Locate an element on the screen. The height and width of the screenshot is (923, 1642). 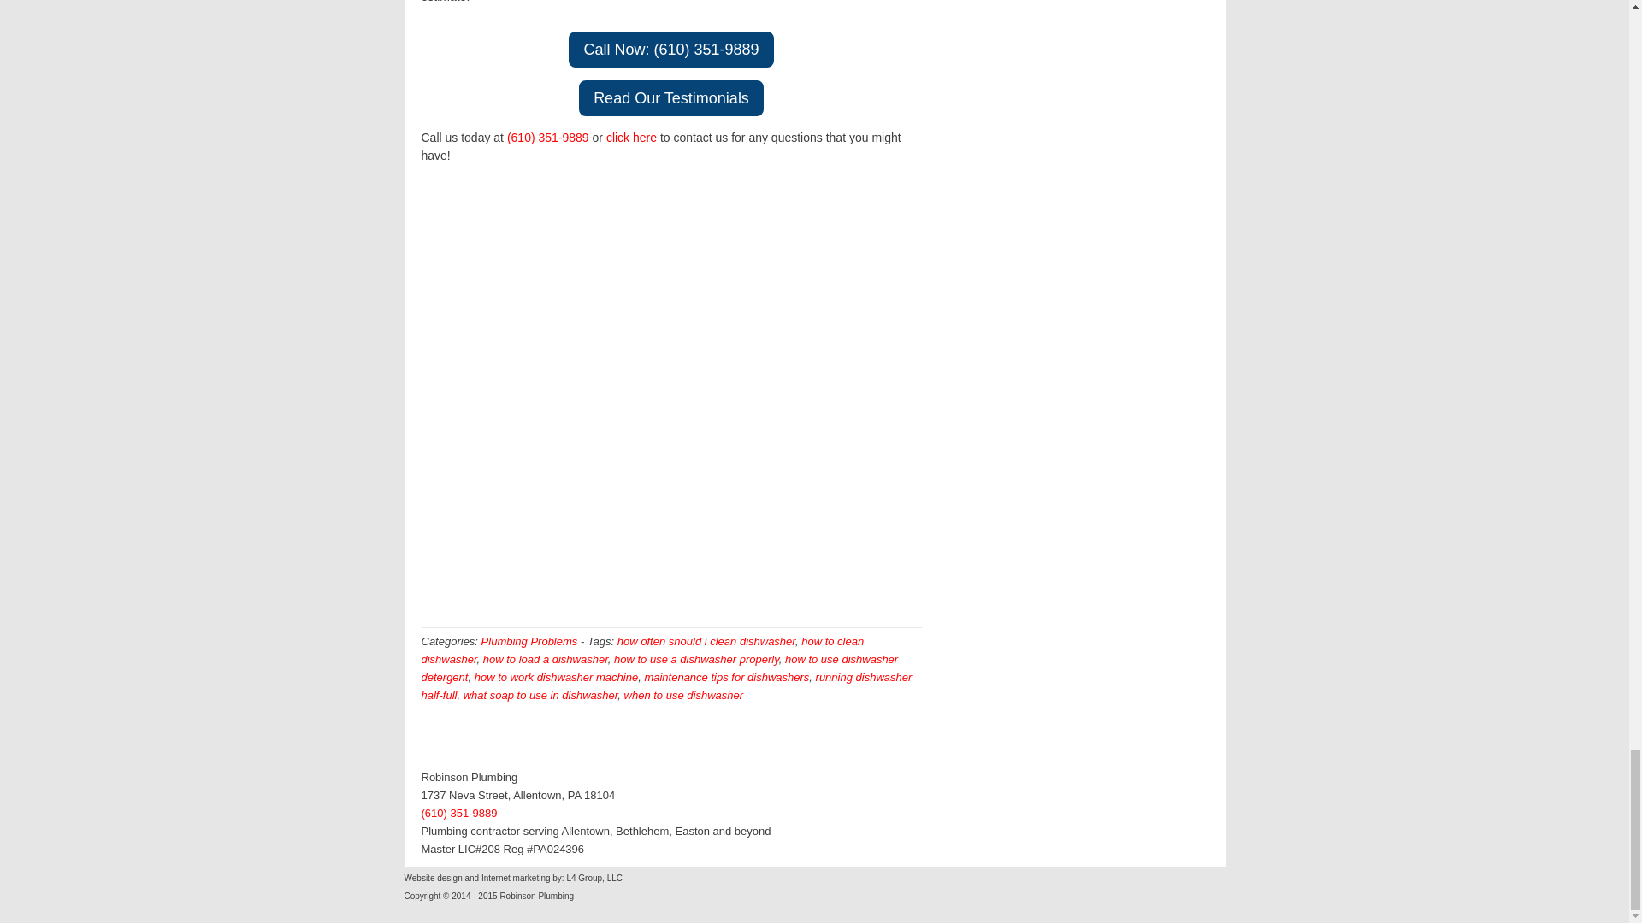
how to load a dishwasher is located at coordinates (545, 658).